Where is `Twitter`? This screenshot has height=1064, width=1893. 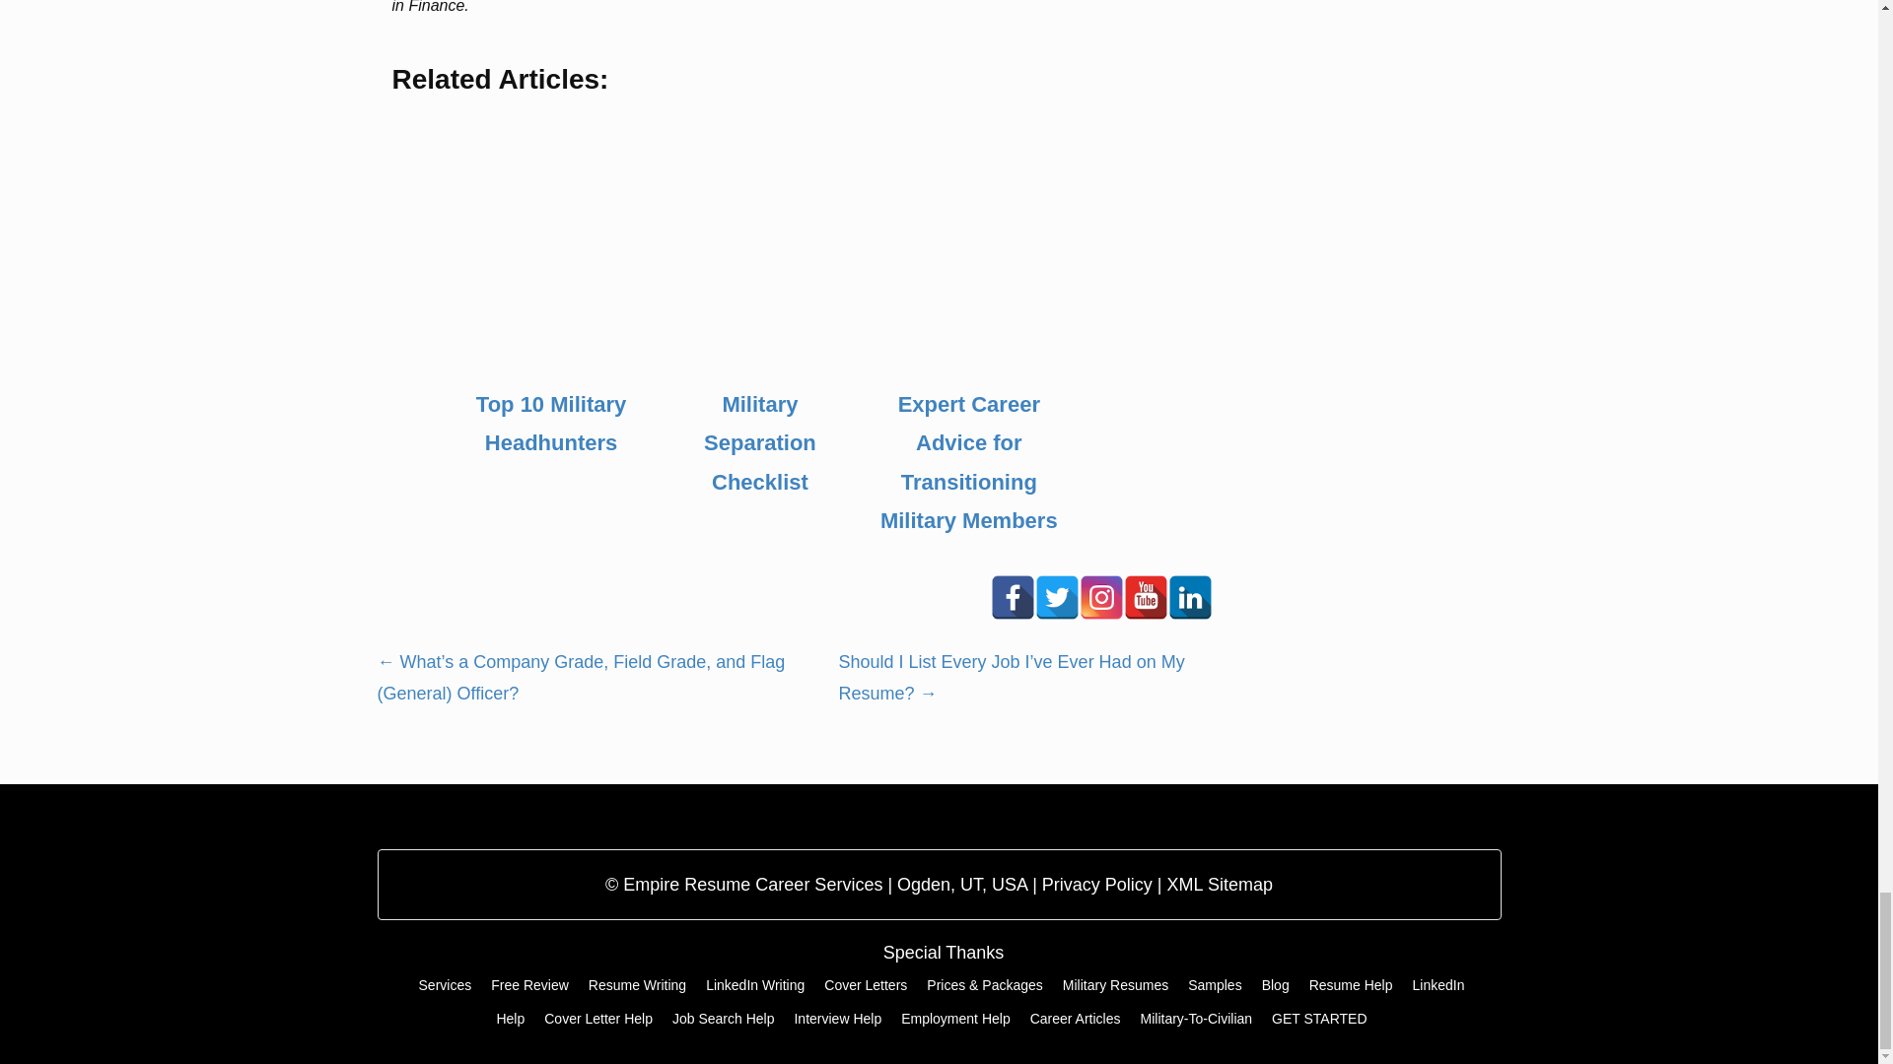 Twitter is located at coordinates (1057, 597).